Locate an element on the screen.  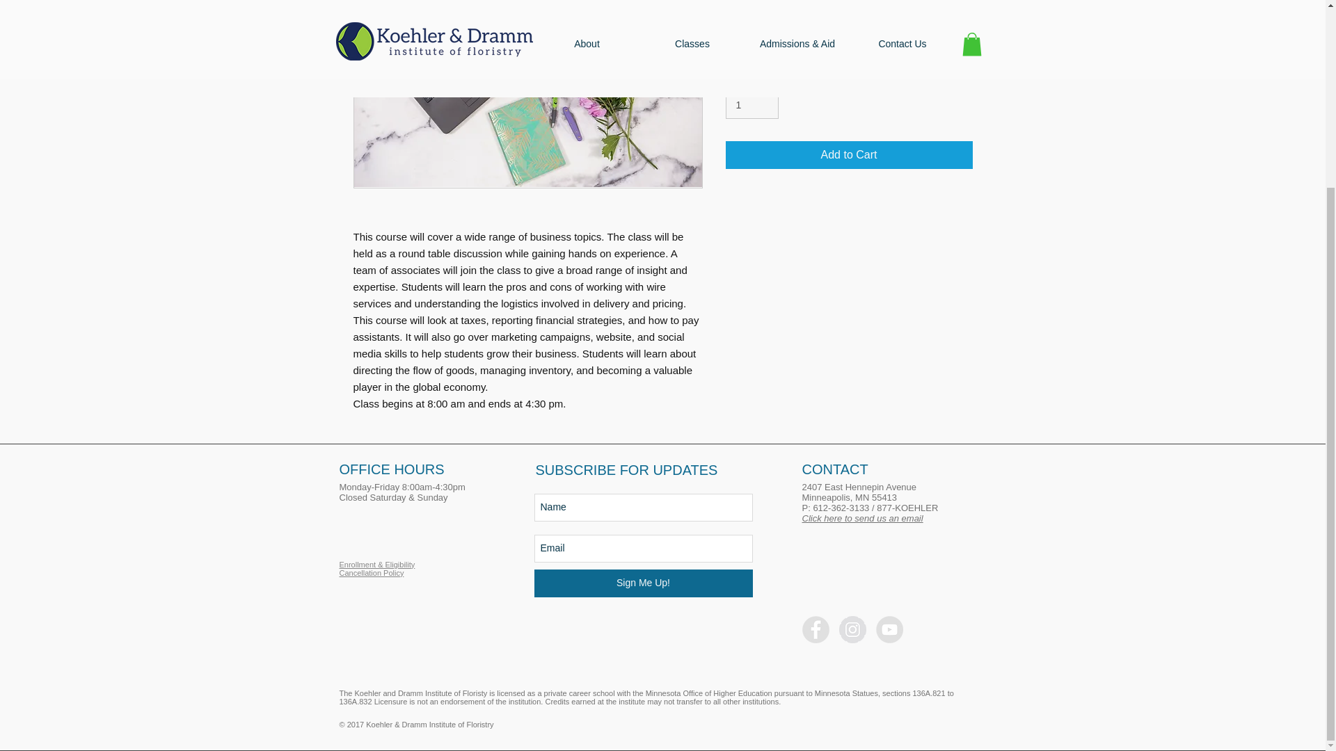
Sign Me Up! is located at coordinates (644, 583).